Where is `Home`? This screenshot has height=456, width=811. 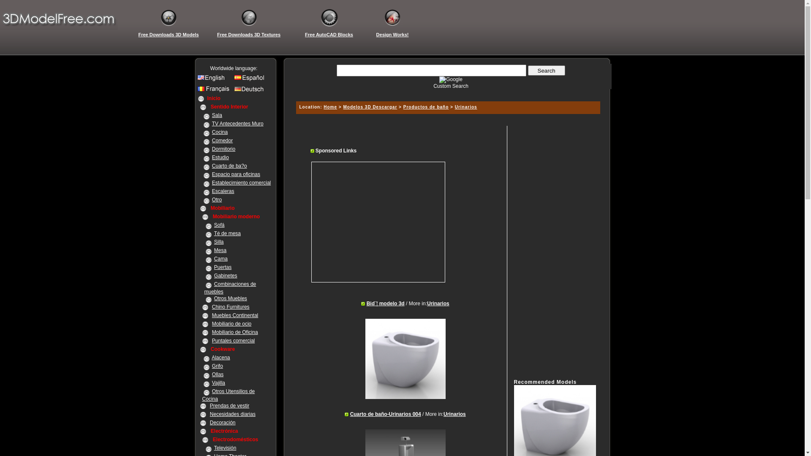 Home is located at coordinates (330, 107).